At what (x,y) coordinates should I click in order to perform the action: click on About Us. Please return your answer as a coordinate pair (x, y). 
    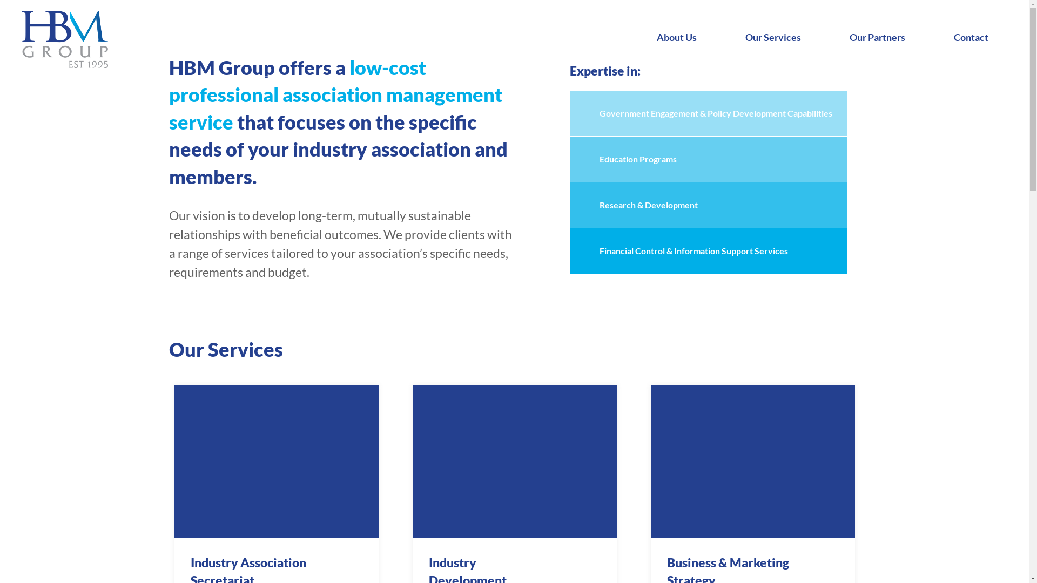
    Looking at the image, I should click on (682, 37).